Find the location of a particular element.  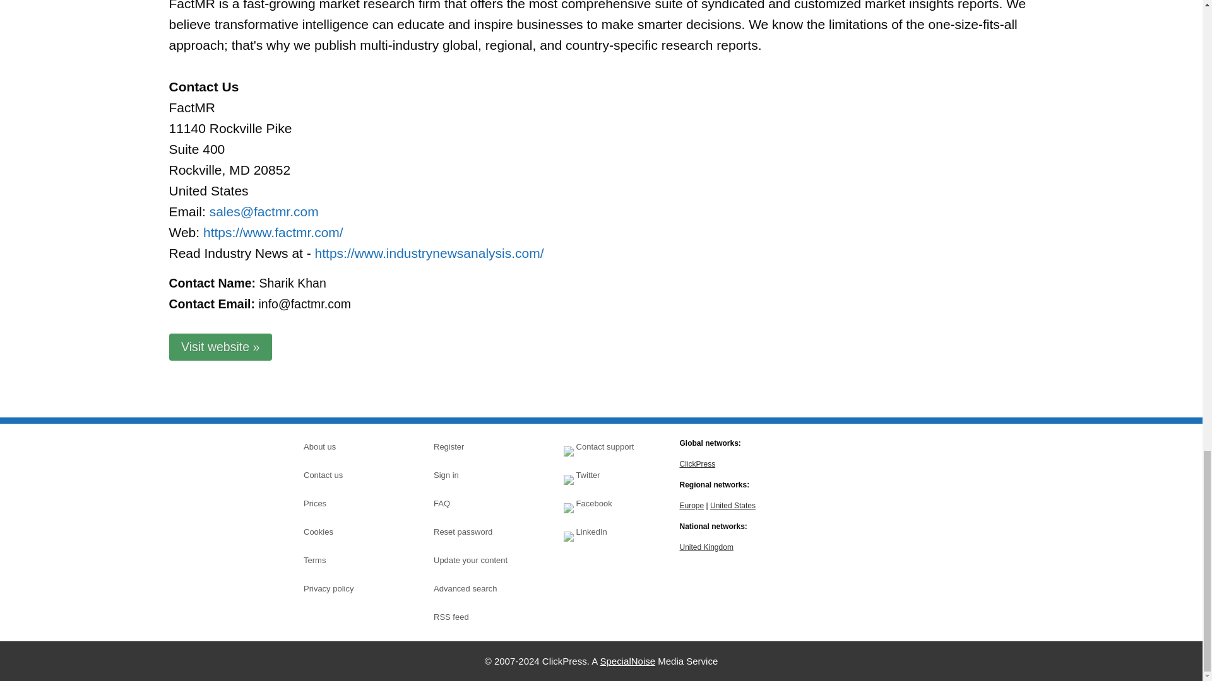

Privacy policy is located at coordinates (347, 589).